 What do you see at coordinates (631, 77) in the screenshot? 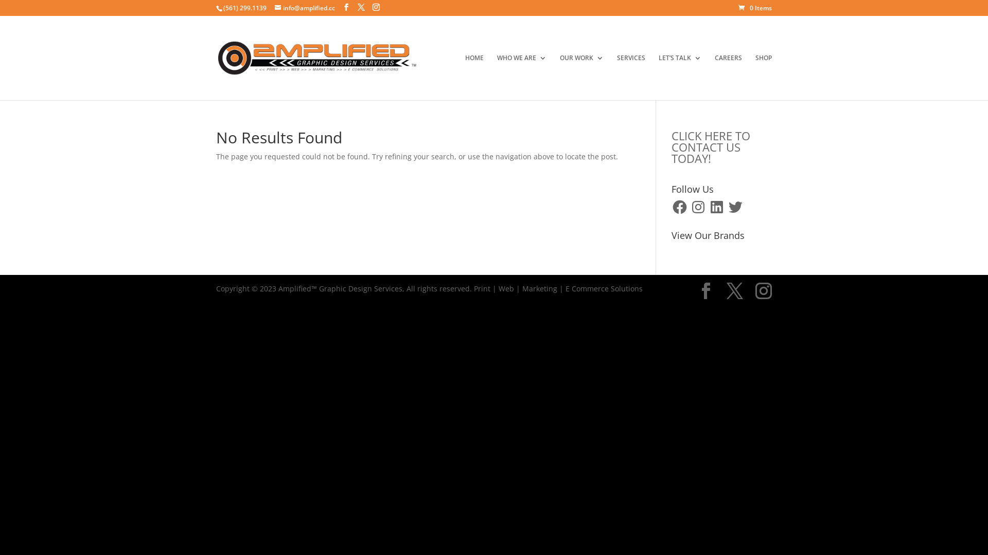
I see `SERVICES` at bounding box center [631, 77].